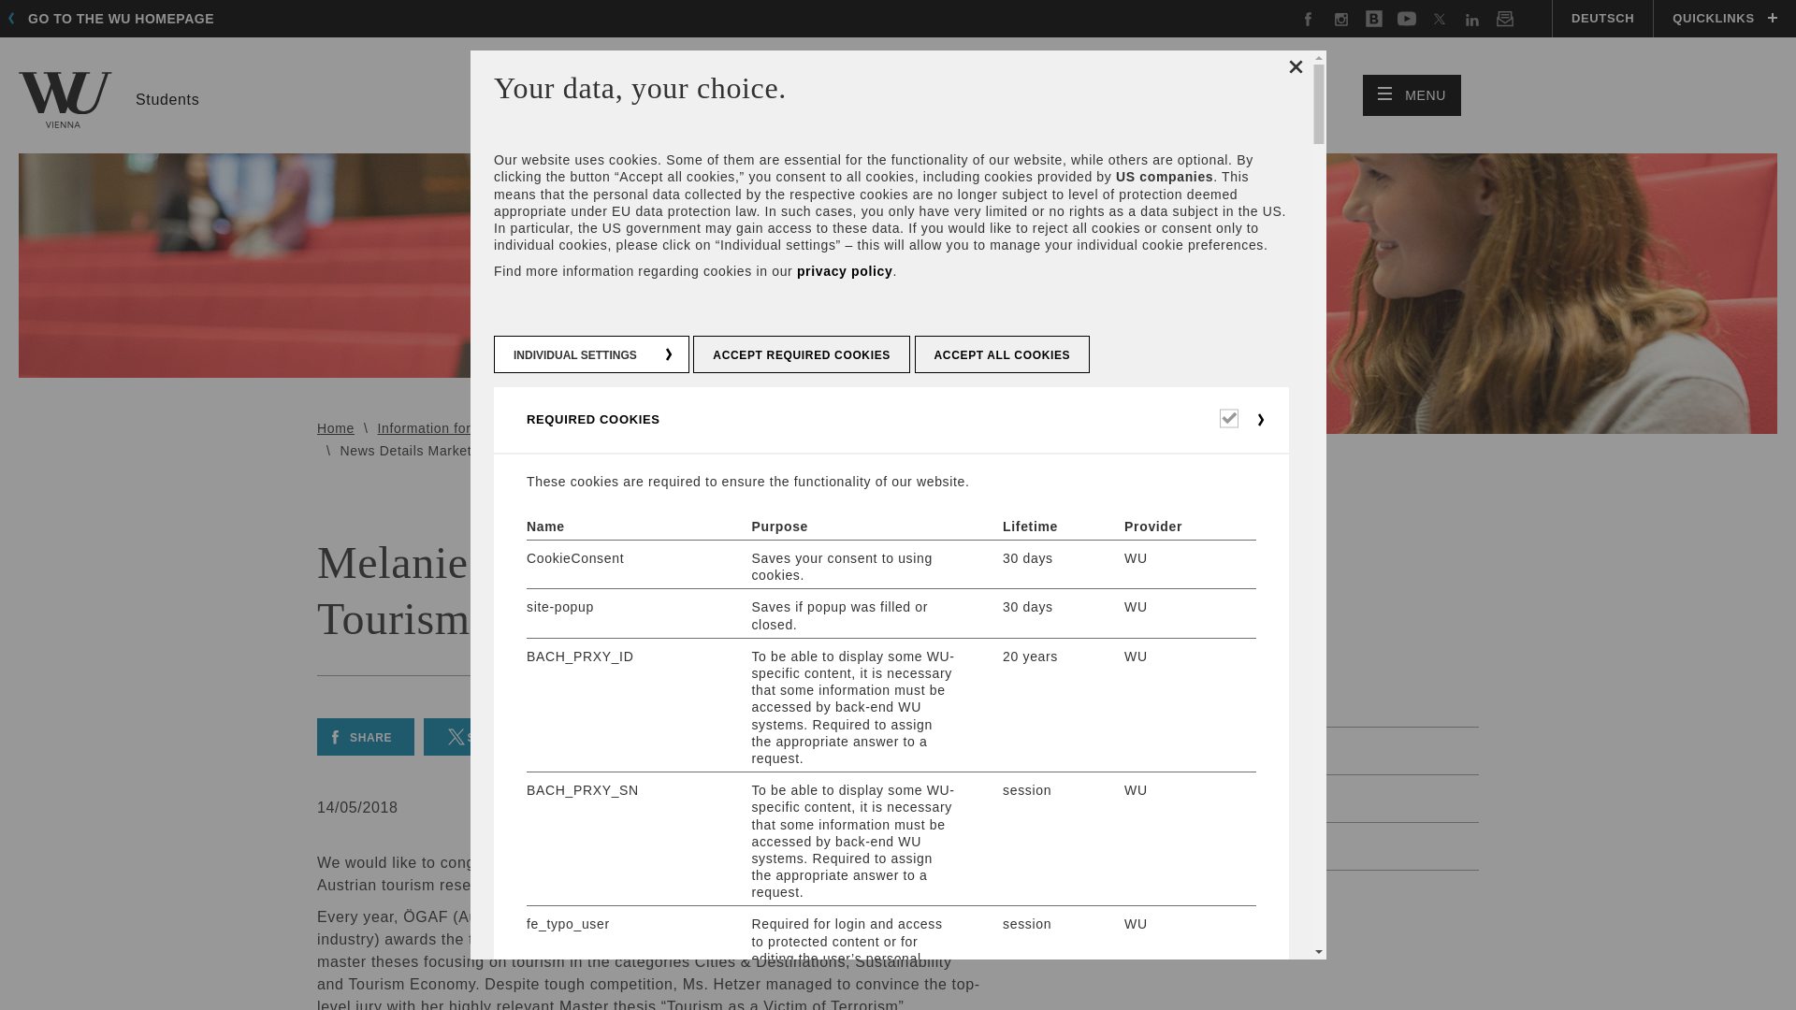  Describe the element at coordinates (109, 99) in the screenshot. I see `Students` at that location.